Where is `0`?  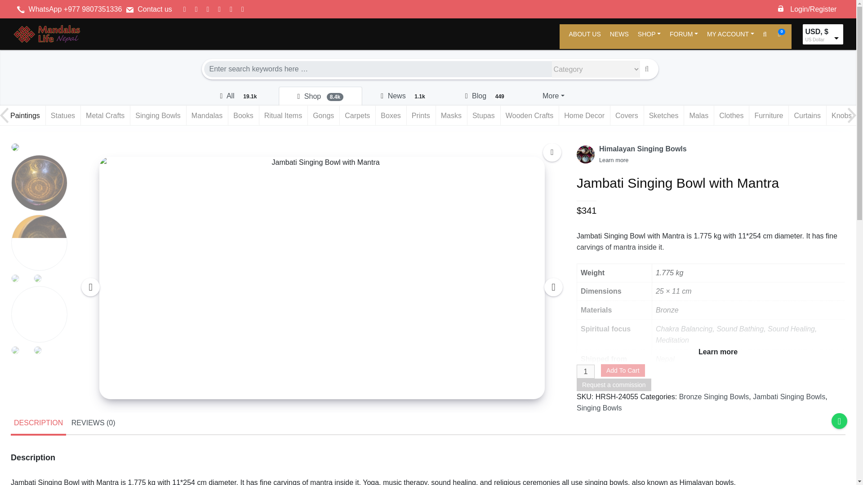 0 is located at coordinates (780, 36).